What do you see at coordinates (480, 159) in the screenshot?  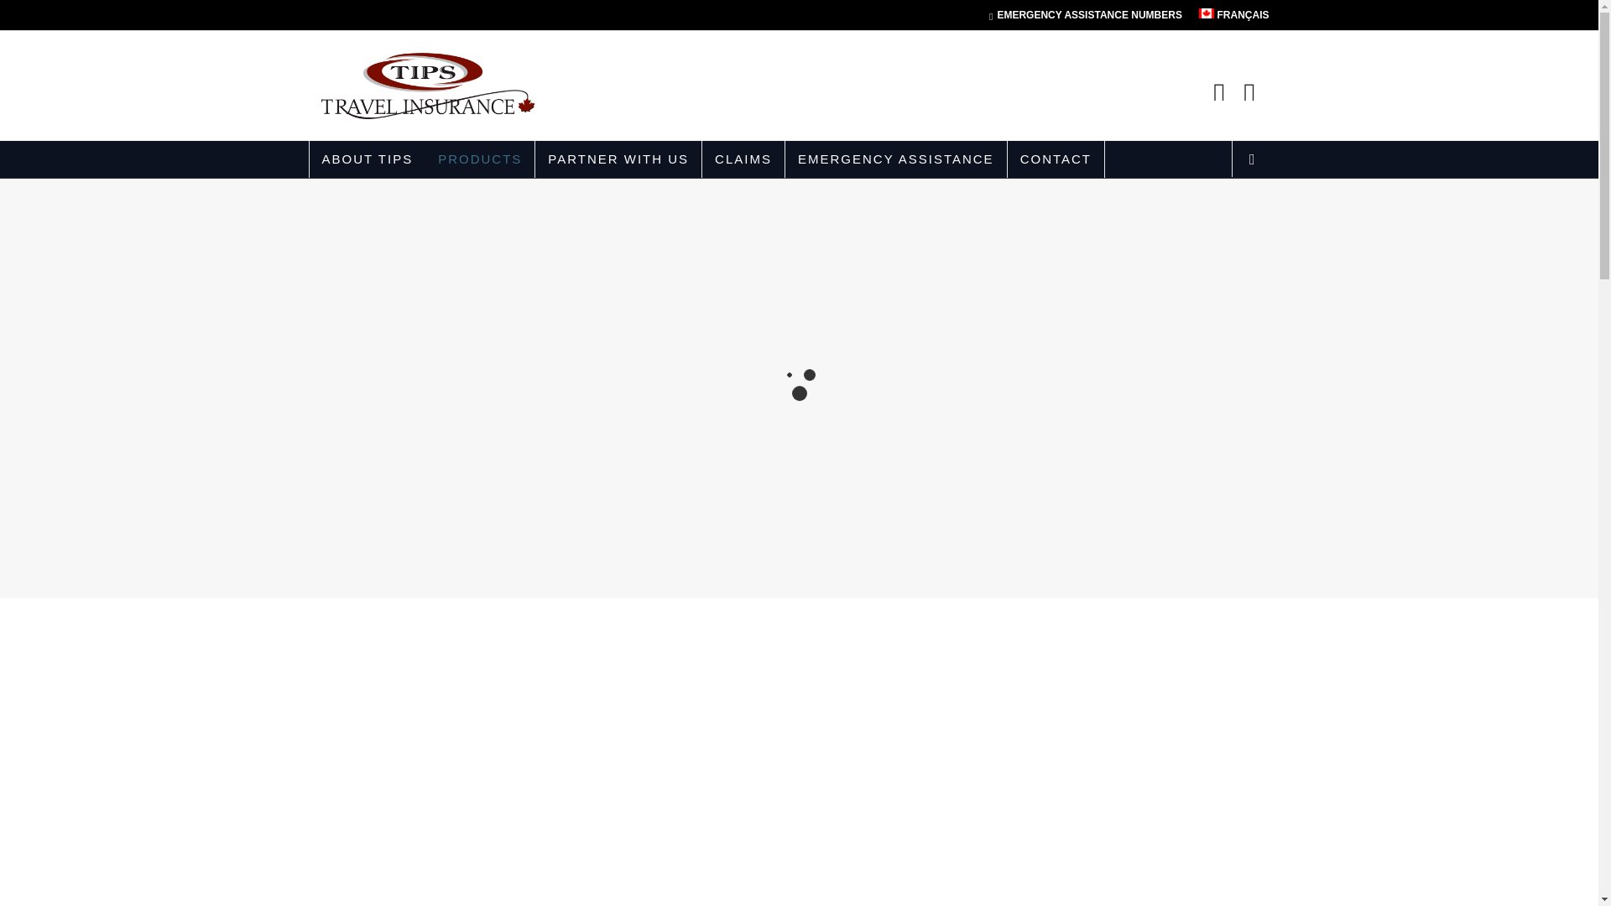 I see `PRODUCTS` at bounding box center [480, 159].